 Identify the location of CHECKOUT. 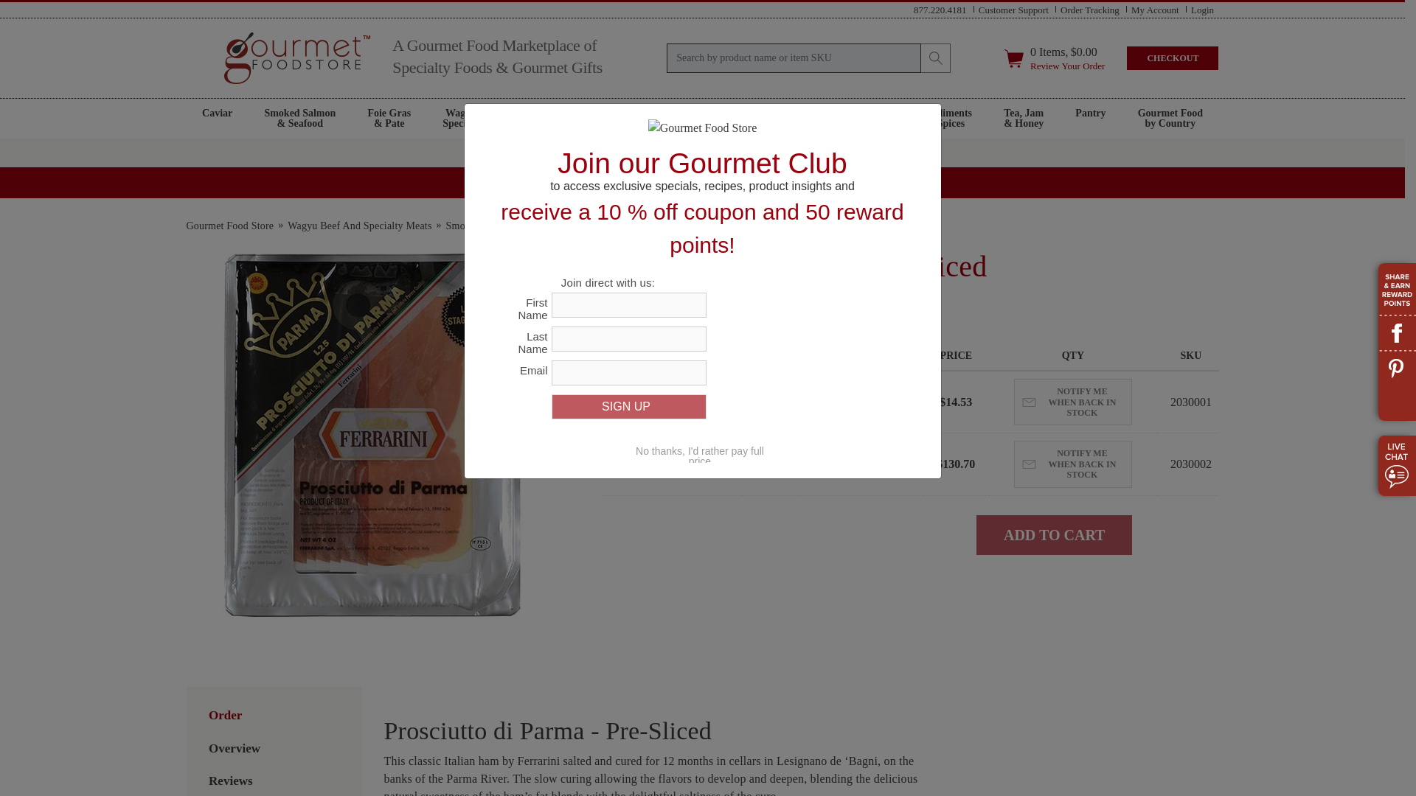
(273, 741).